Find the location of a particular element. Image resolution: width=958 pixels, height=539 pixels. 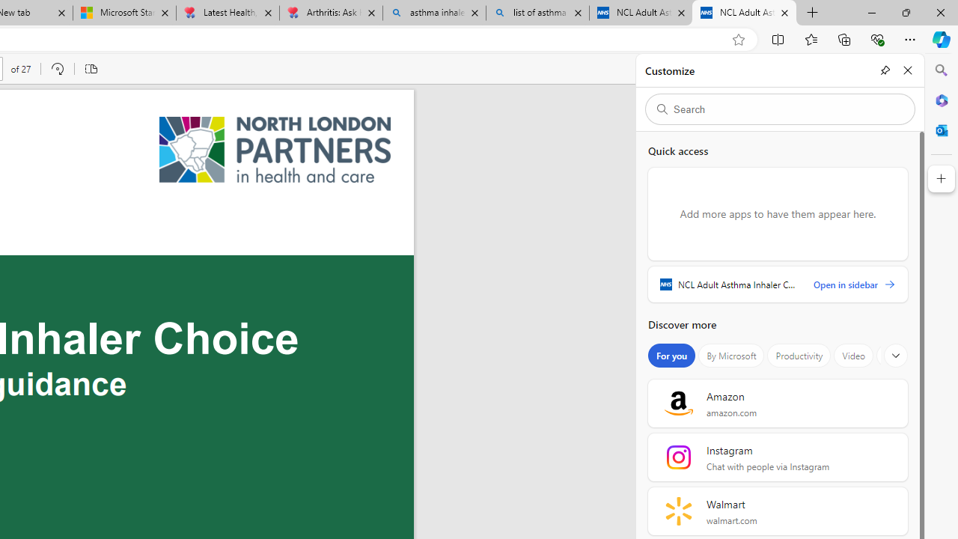

Arthritis: Ask Health Professionals is located at coordinates (331, 13).